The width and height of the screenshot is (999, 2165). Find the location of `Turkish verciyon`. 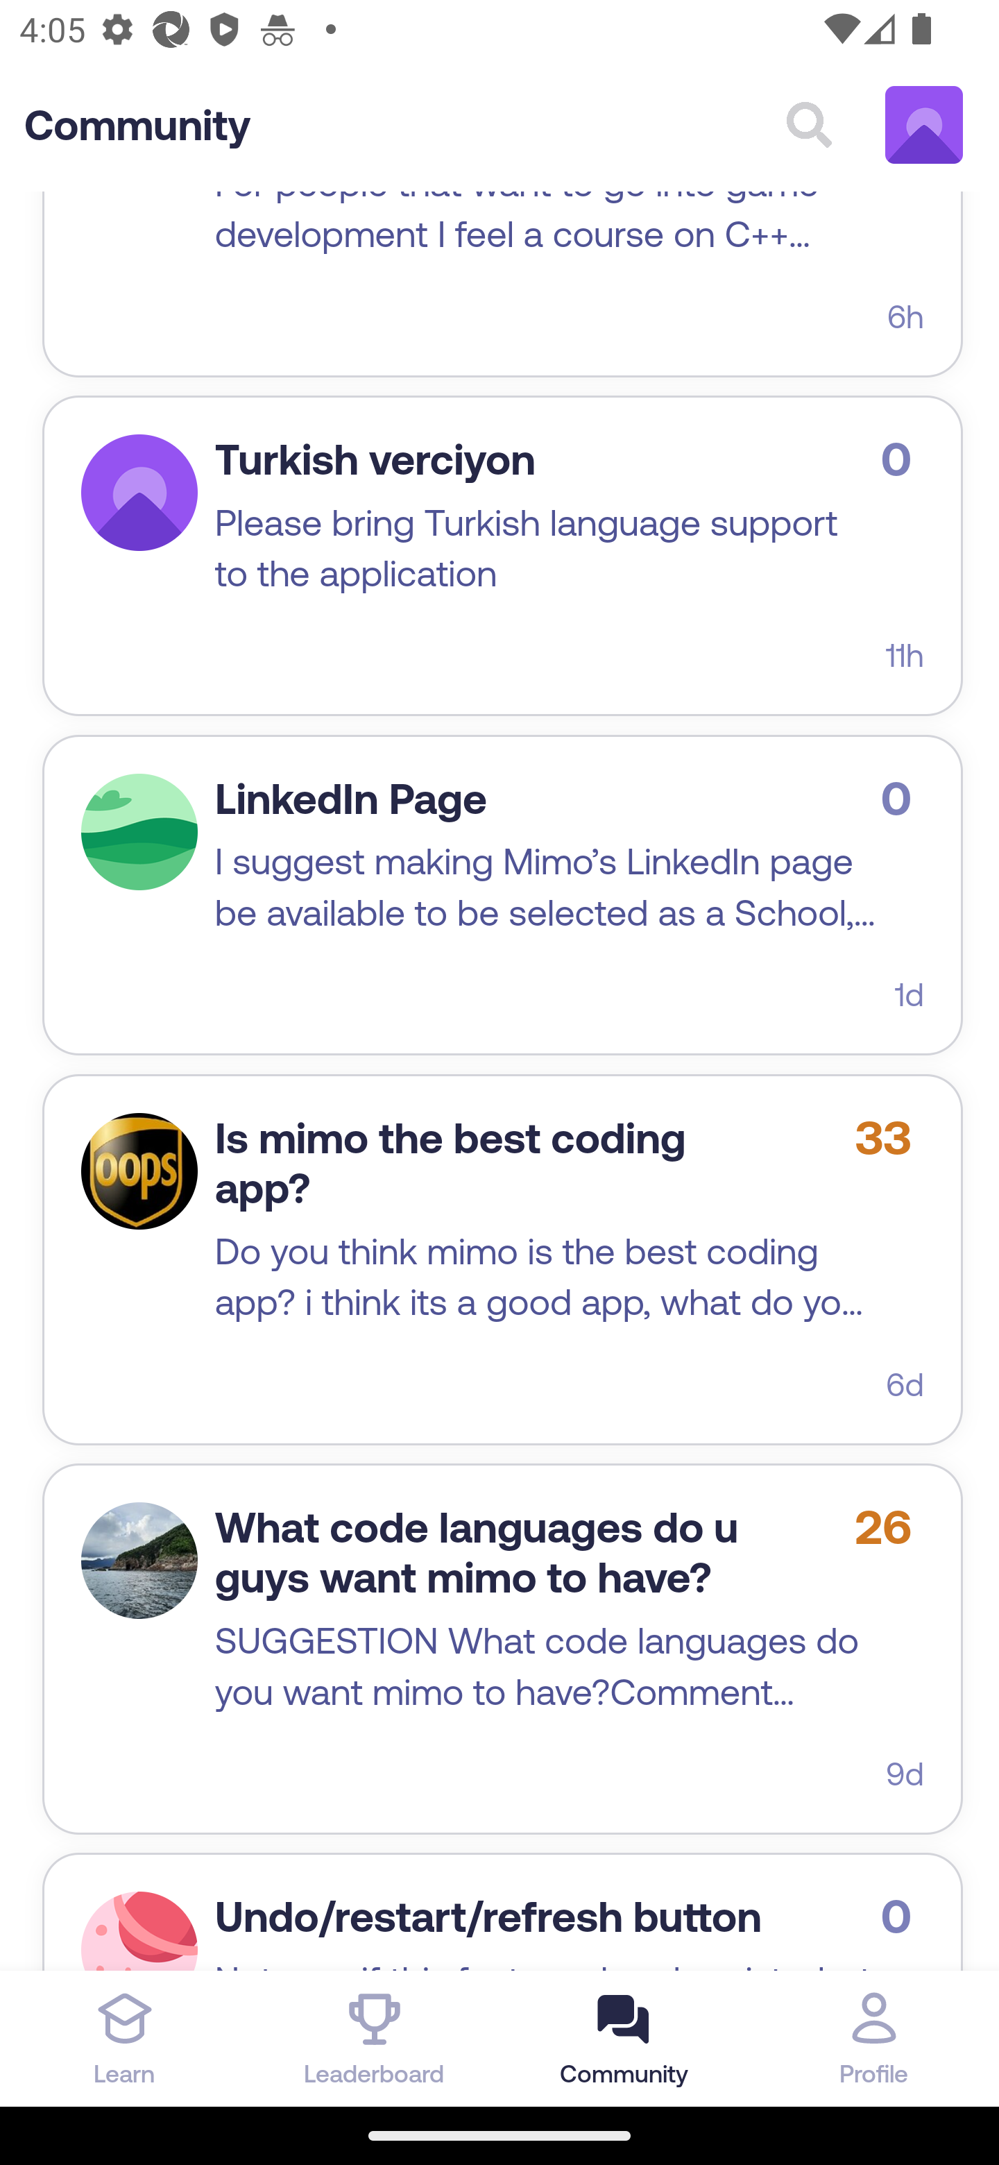

Turkish verciyon is located at coordinates (375, 459).